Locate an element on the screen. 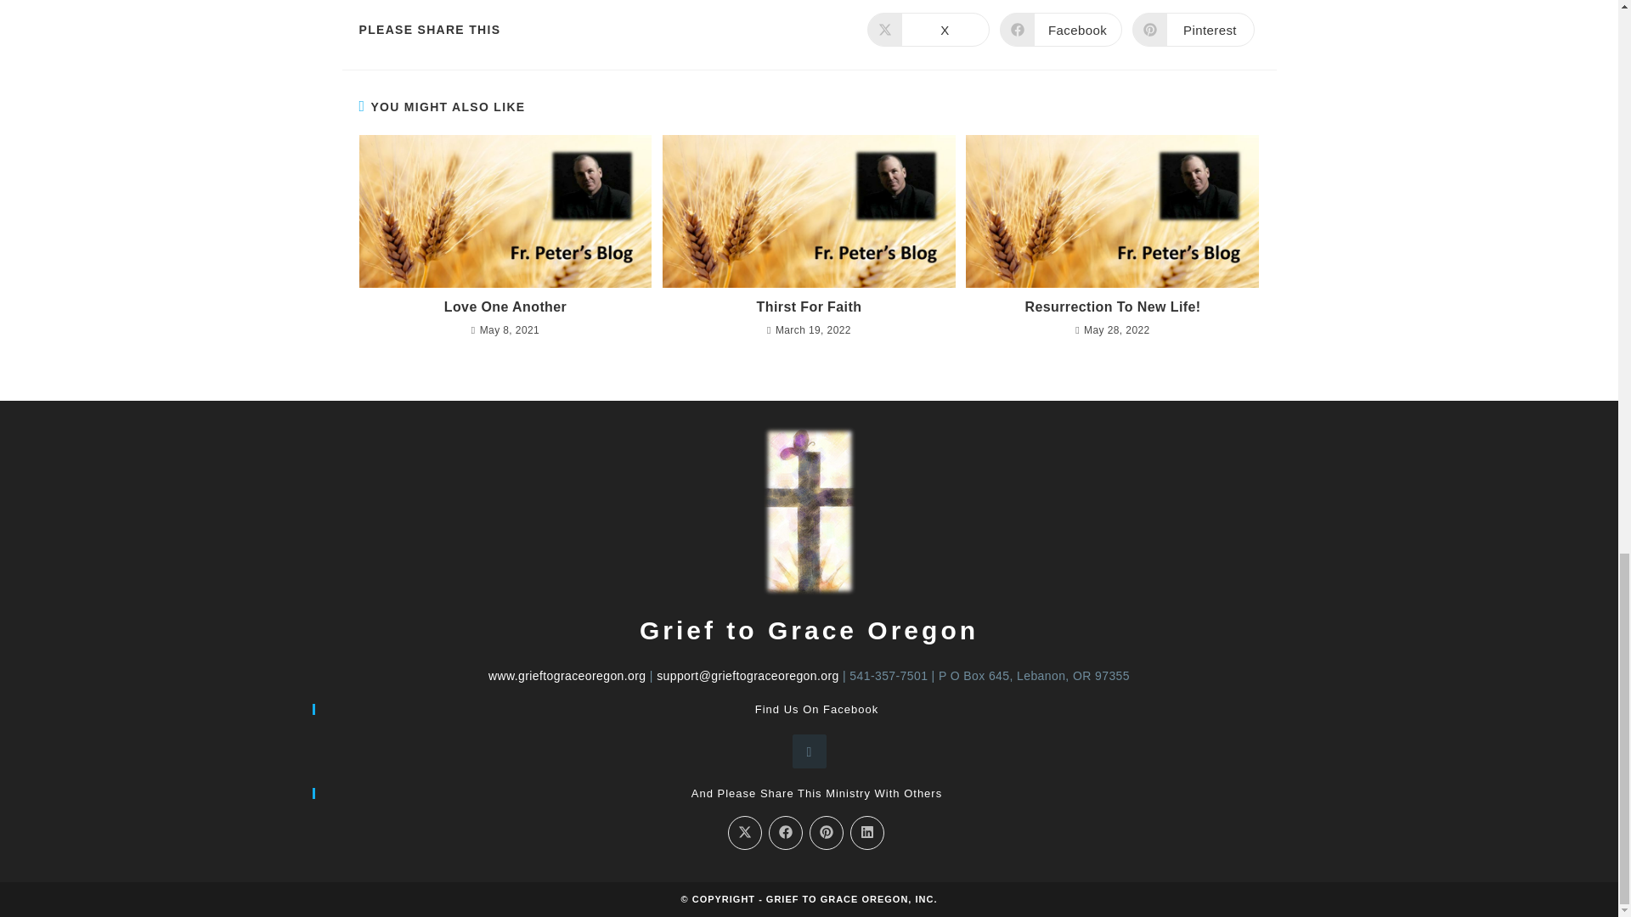 The height and width of the screenshot is (917, 1631). Share on LinkedIn is located at coordinates (866, 833).